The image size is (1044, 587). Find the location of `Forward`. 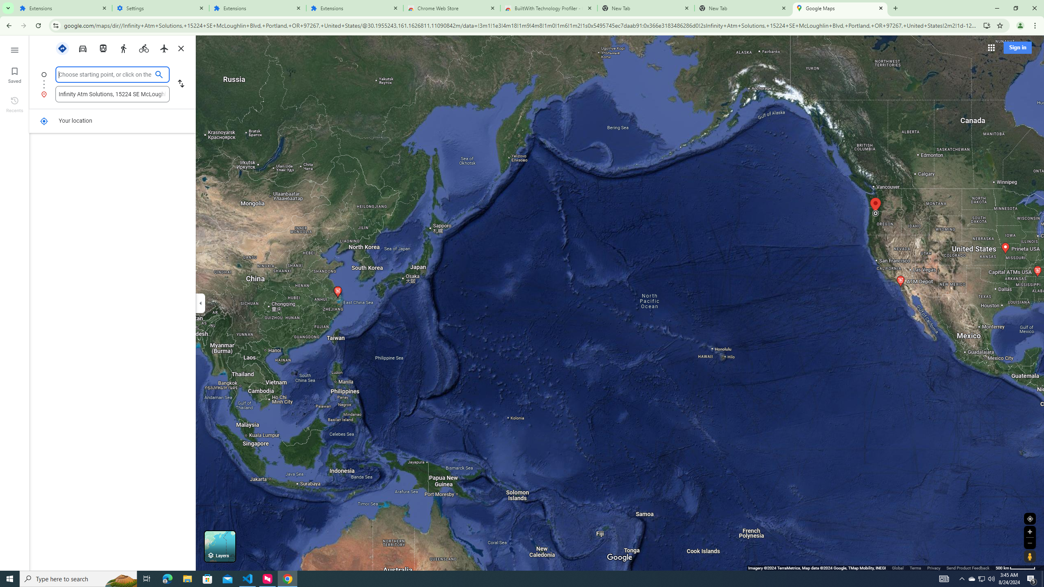

Forward is located at coordinates (23, 26).